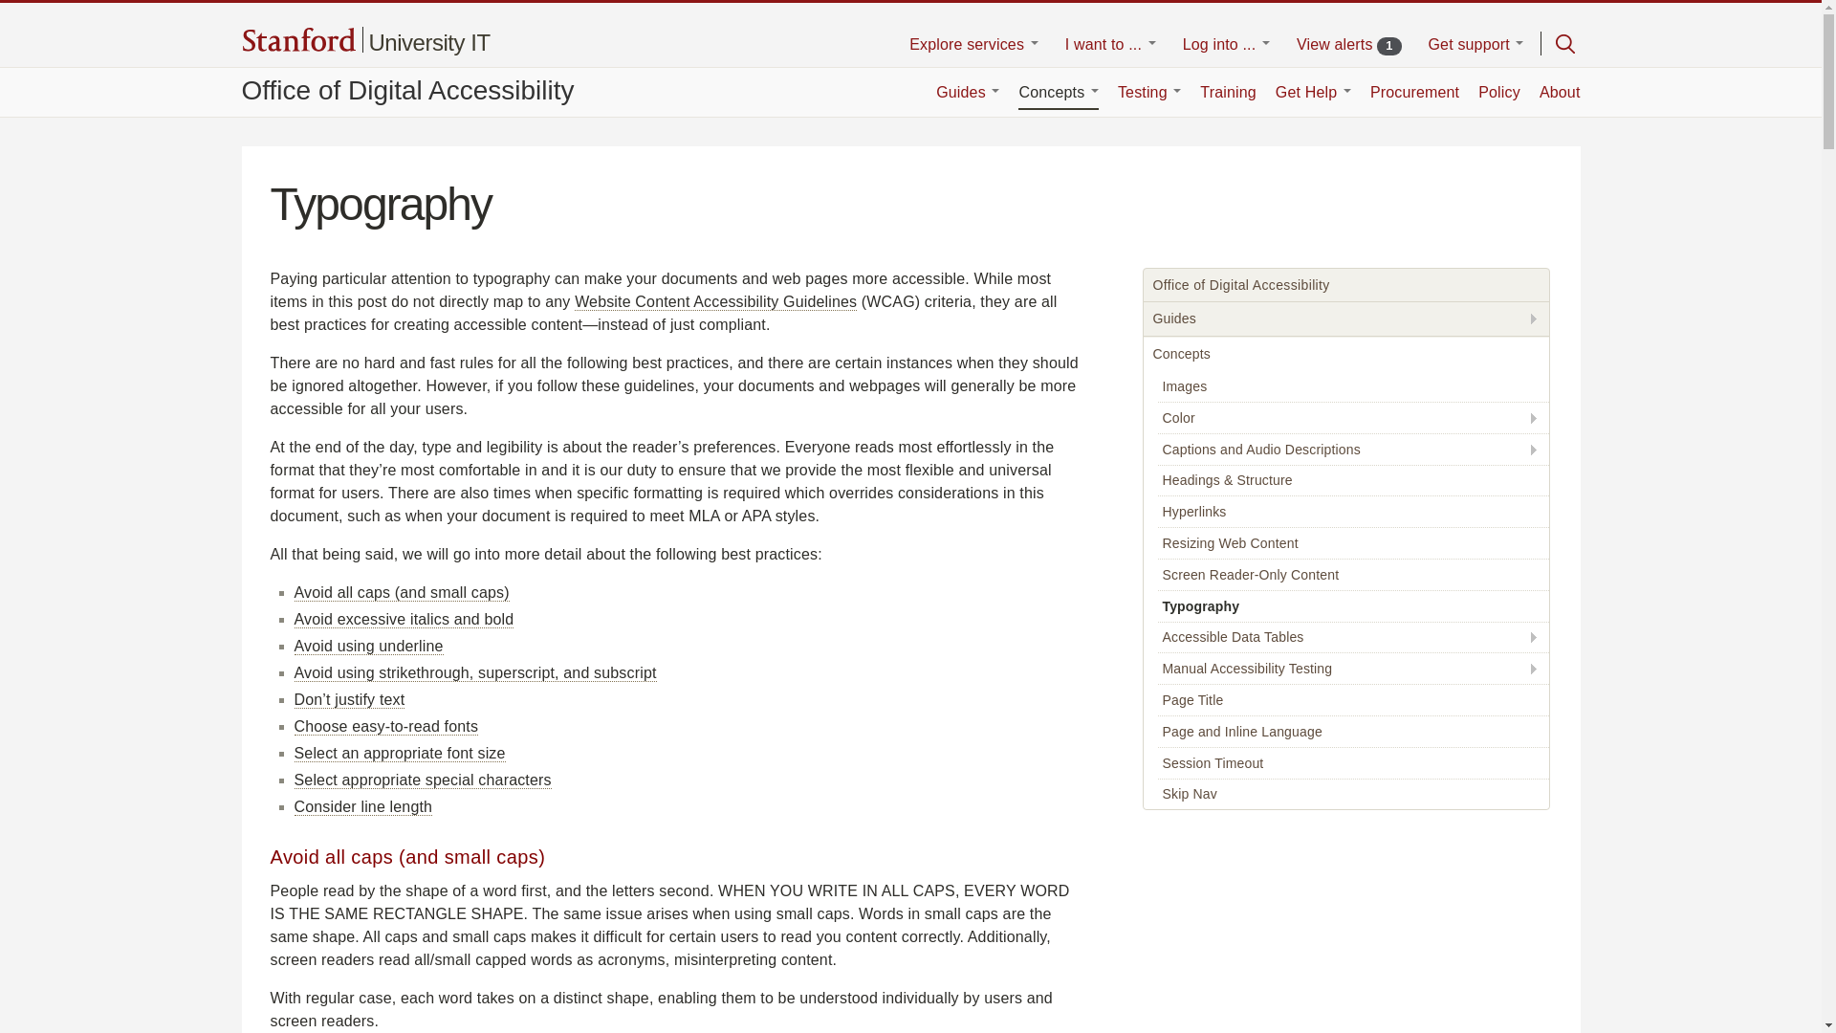 This screenshot has width=1836, height=1033. What do you see at coordinates (428, 42) in the screenshot?
I see `Skip to service navigation` at bounding box center [428, 42].